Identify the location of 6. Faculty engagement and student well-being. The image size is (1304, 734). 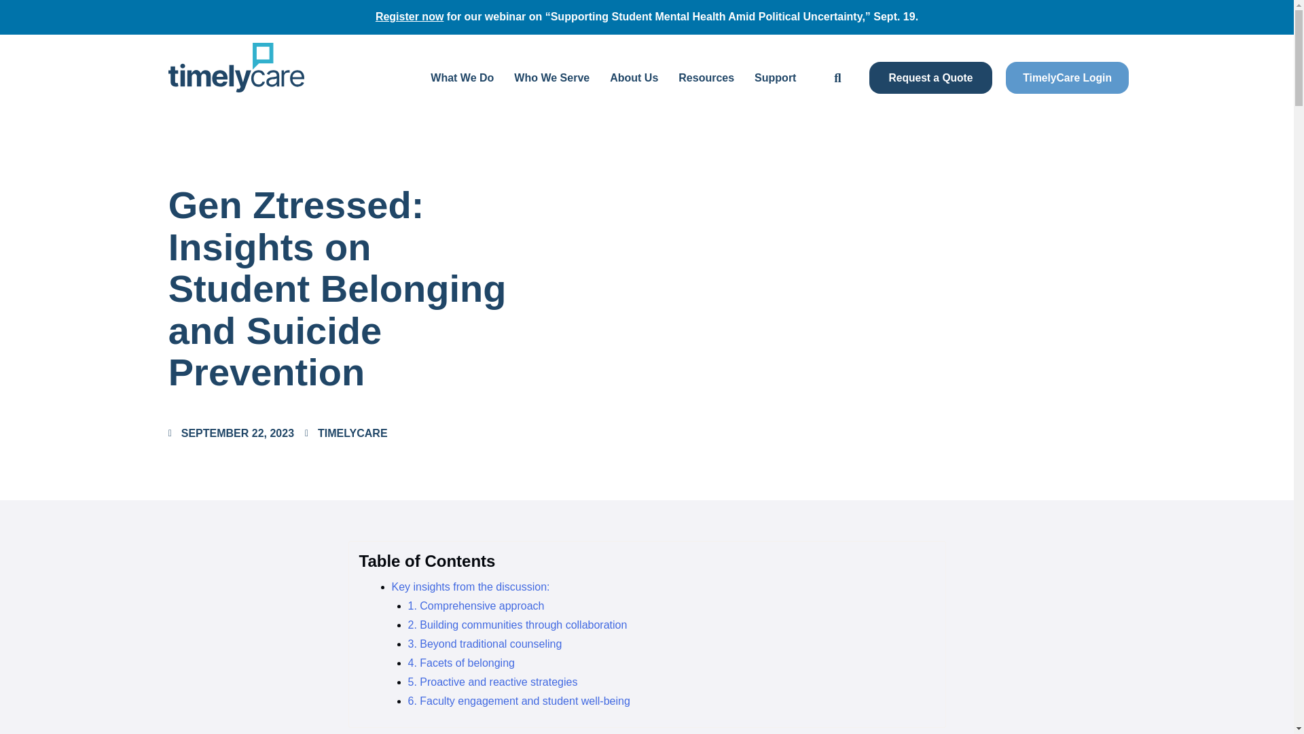
(518, 701).